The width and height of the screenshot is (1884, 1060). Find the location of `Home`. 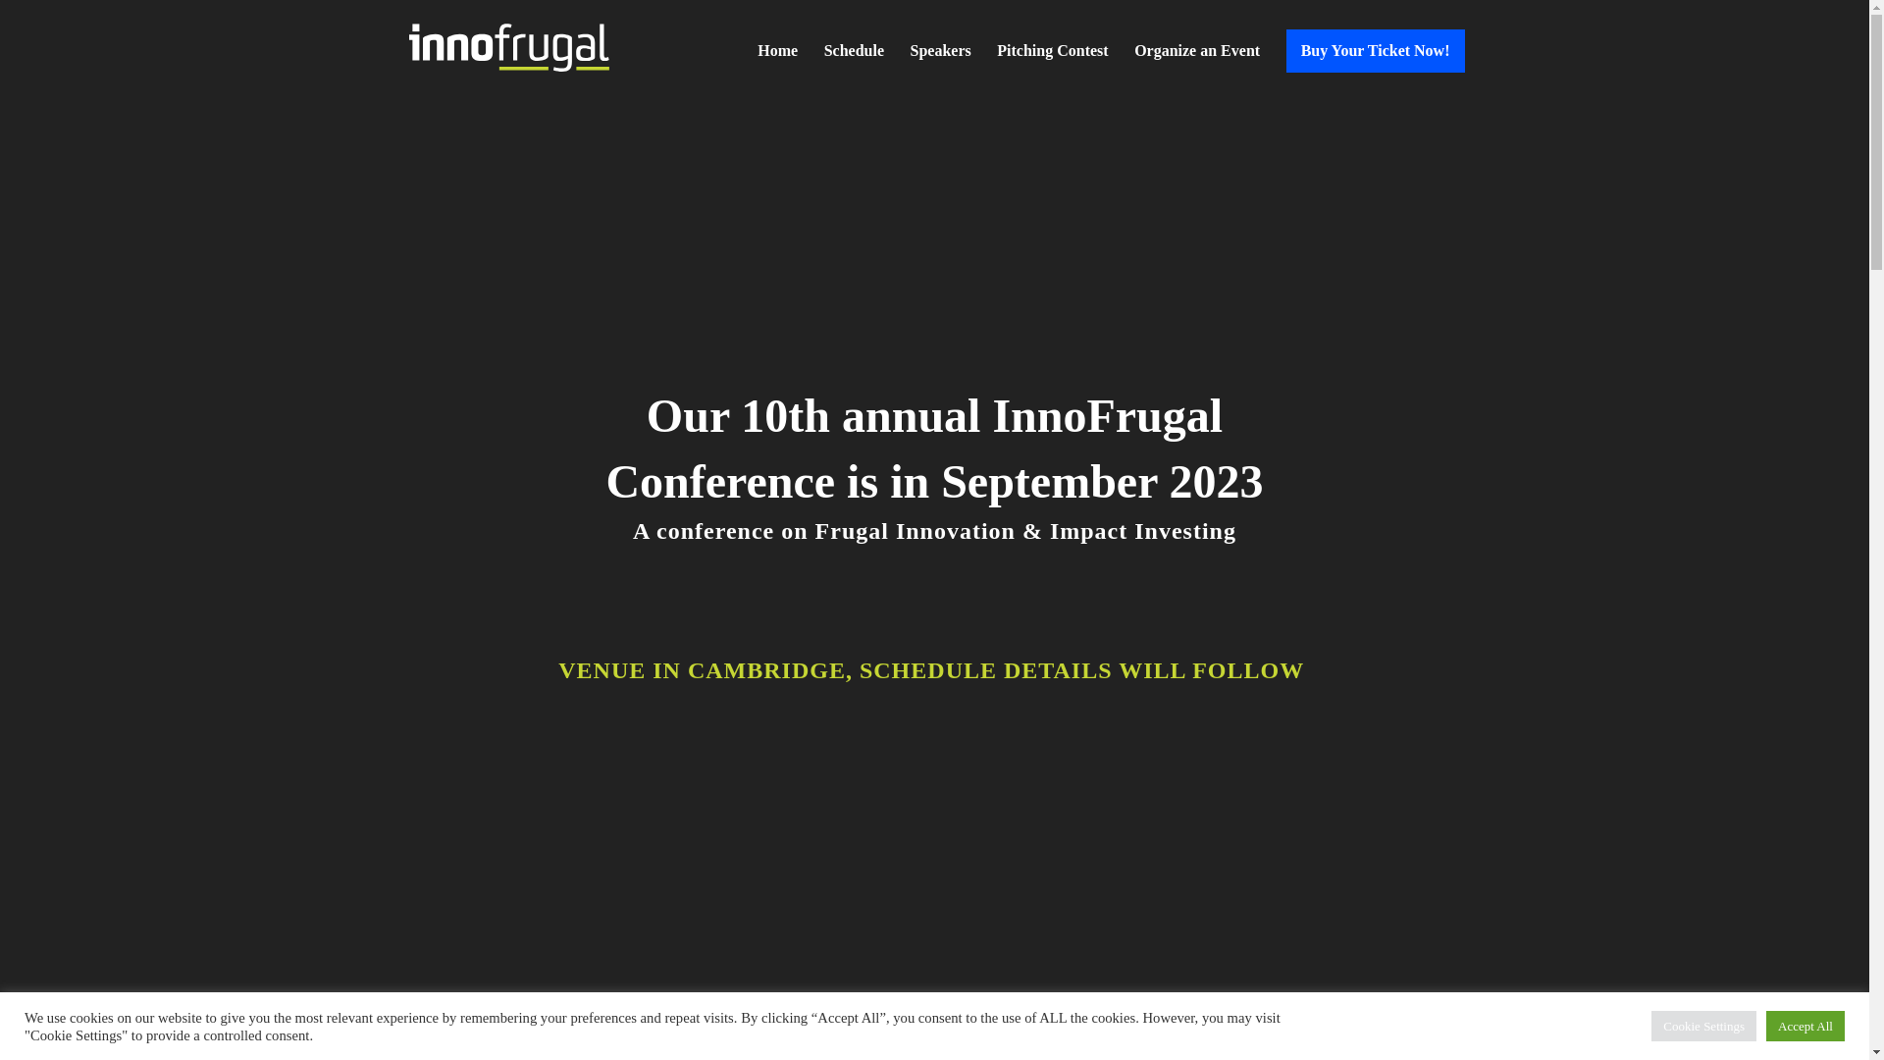

Home is located at coordinates (777, 65).